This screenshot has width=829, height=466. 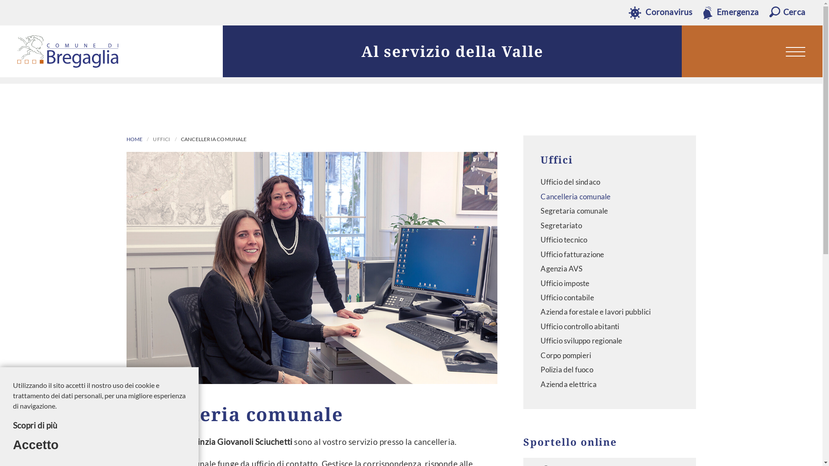 I want to click on Coronavirus, so click(x=661, y=12).